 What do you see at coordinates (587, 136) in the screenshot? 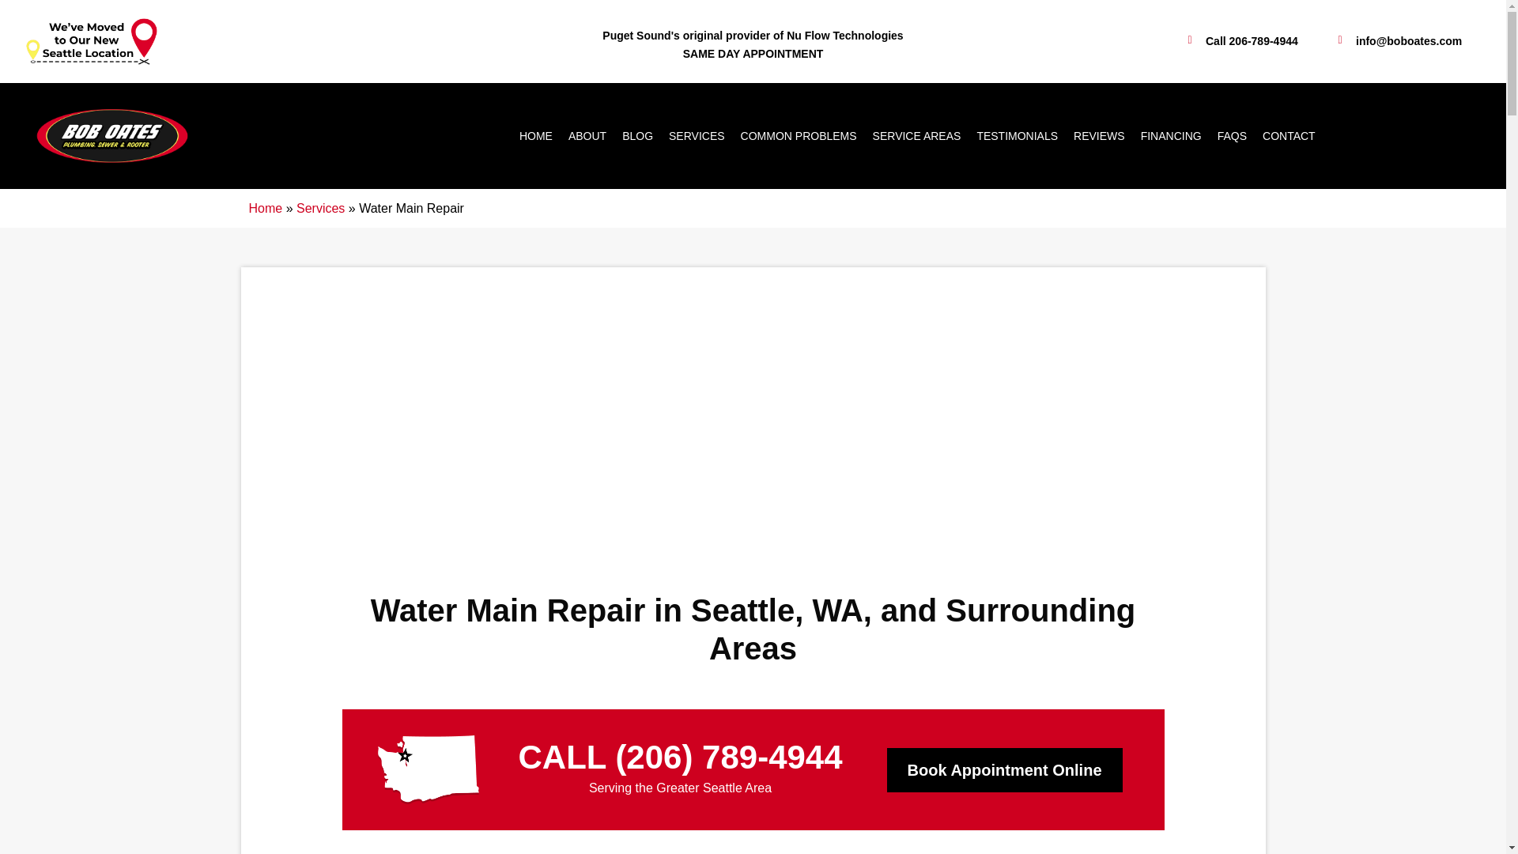
I see `ABOUT` at bounding box center [587, 136].